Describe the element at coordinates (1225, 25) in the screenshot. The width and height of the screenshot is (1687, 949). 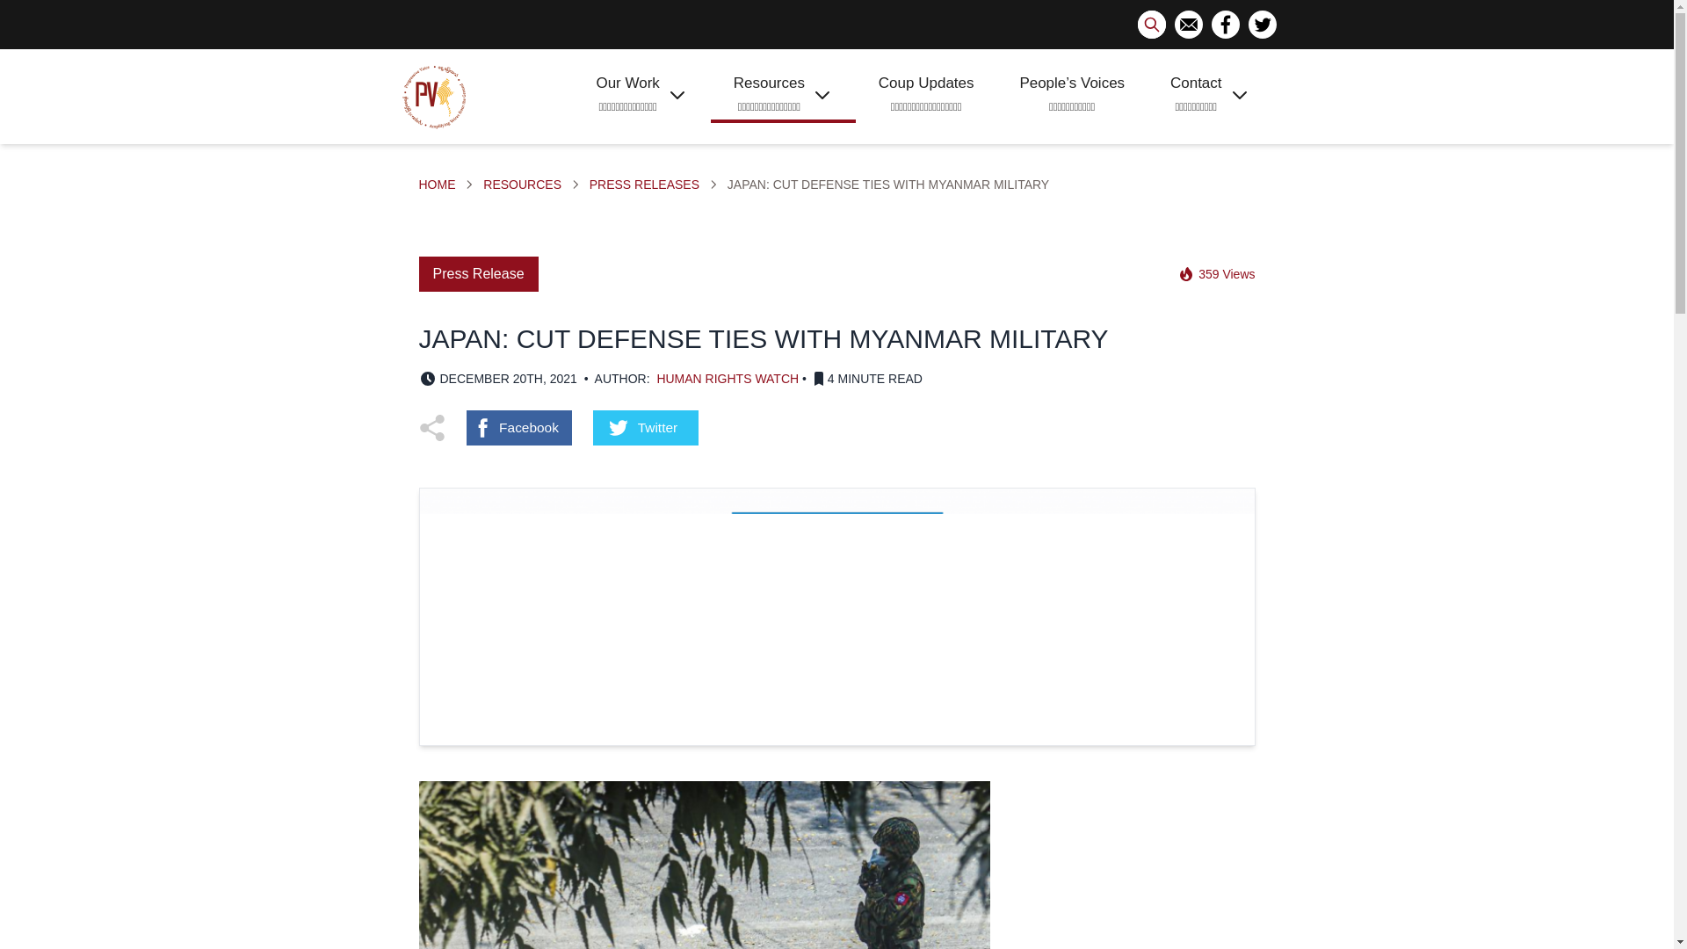
I see `Join Progressive Voice on Facebook` at that location.